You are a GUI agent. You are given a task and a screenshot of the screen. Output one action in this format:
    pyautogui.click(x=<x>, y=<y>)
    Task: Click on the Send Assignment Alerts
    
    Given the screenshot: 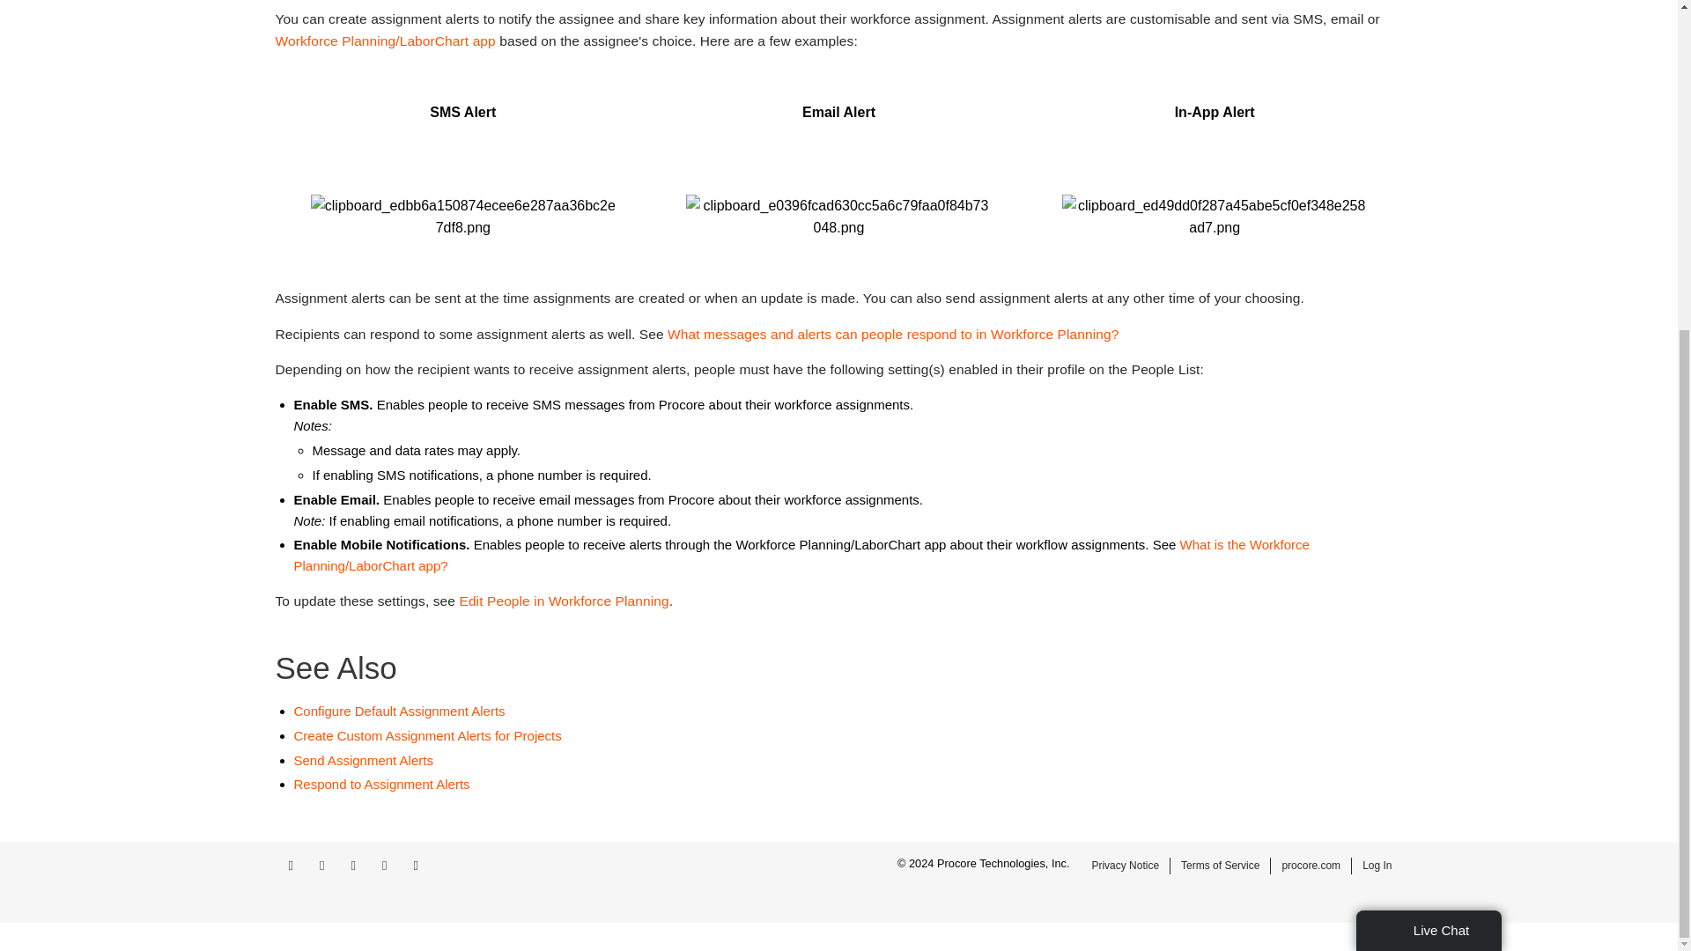 What is the action you would take?
    pyautogui.click(x=363, y=760)
    